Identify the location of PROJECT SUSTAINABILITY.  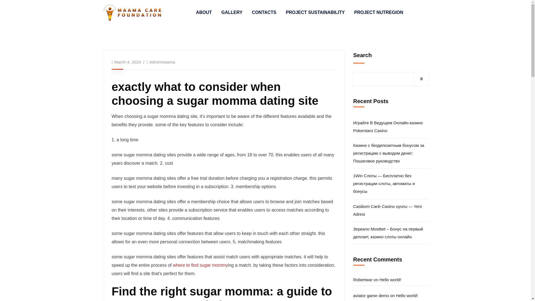
(315, 13).